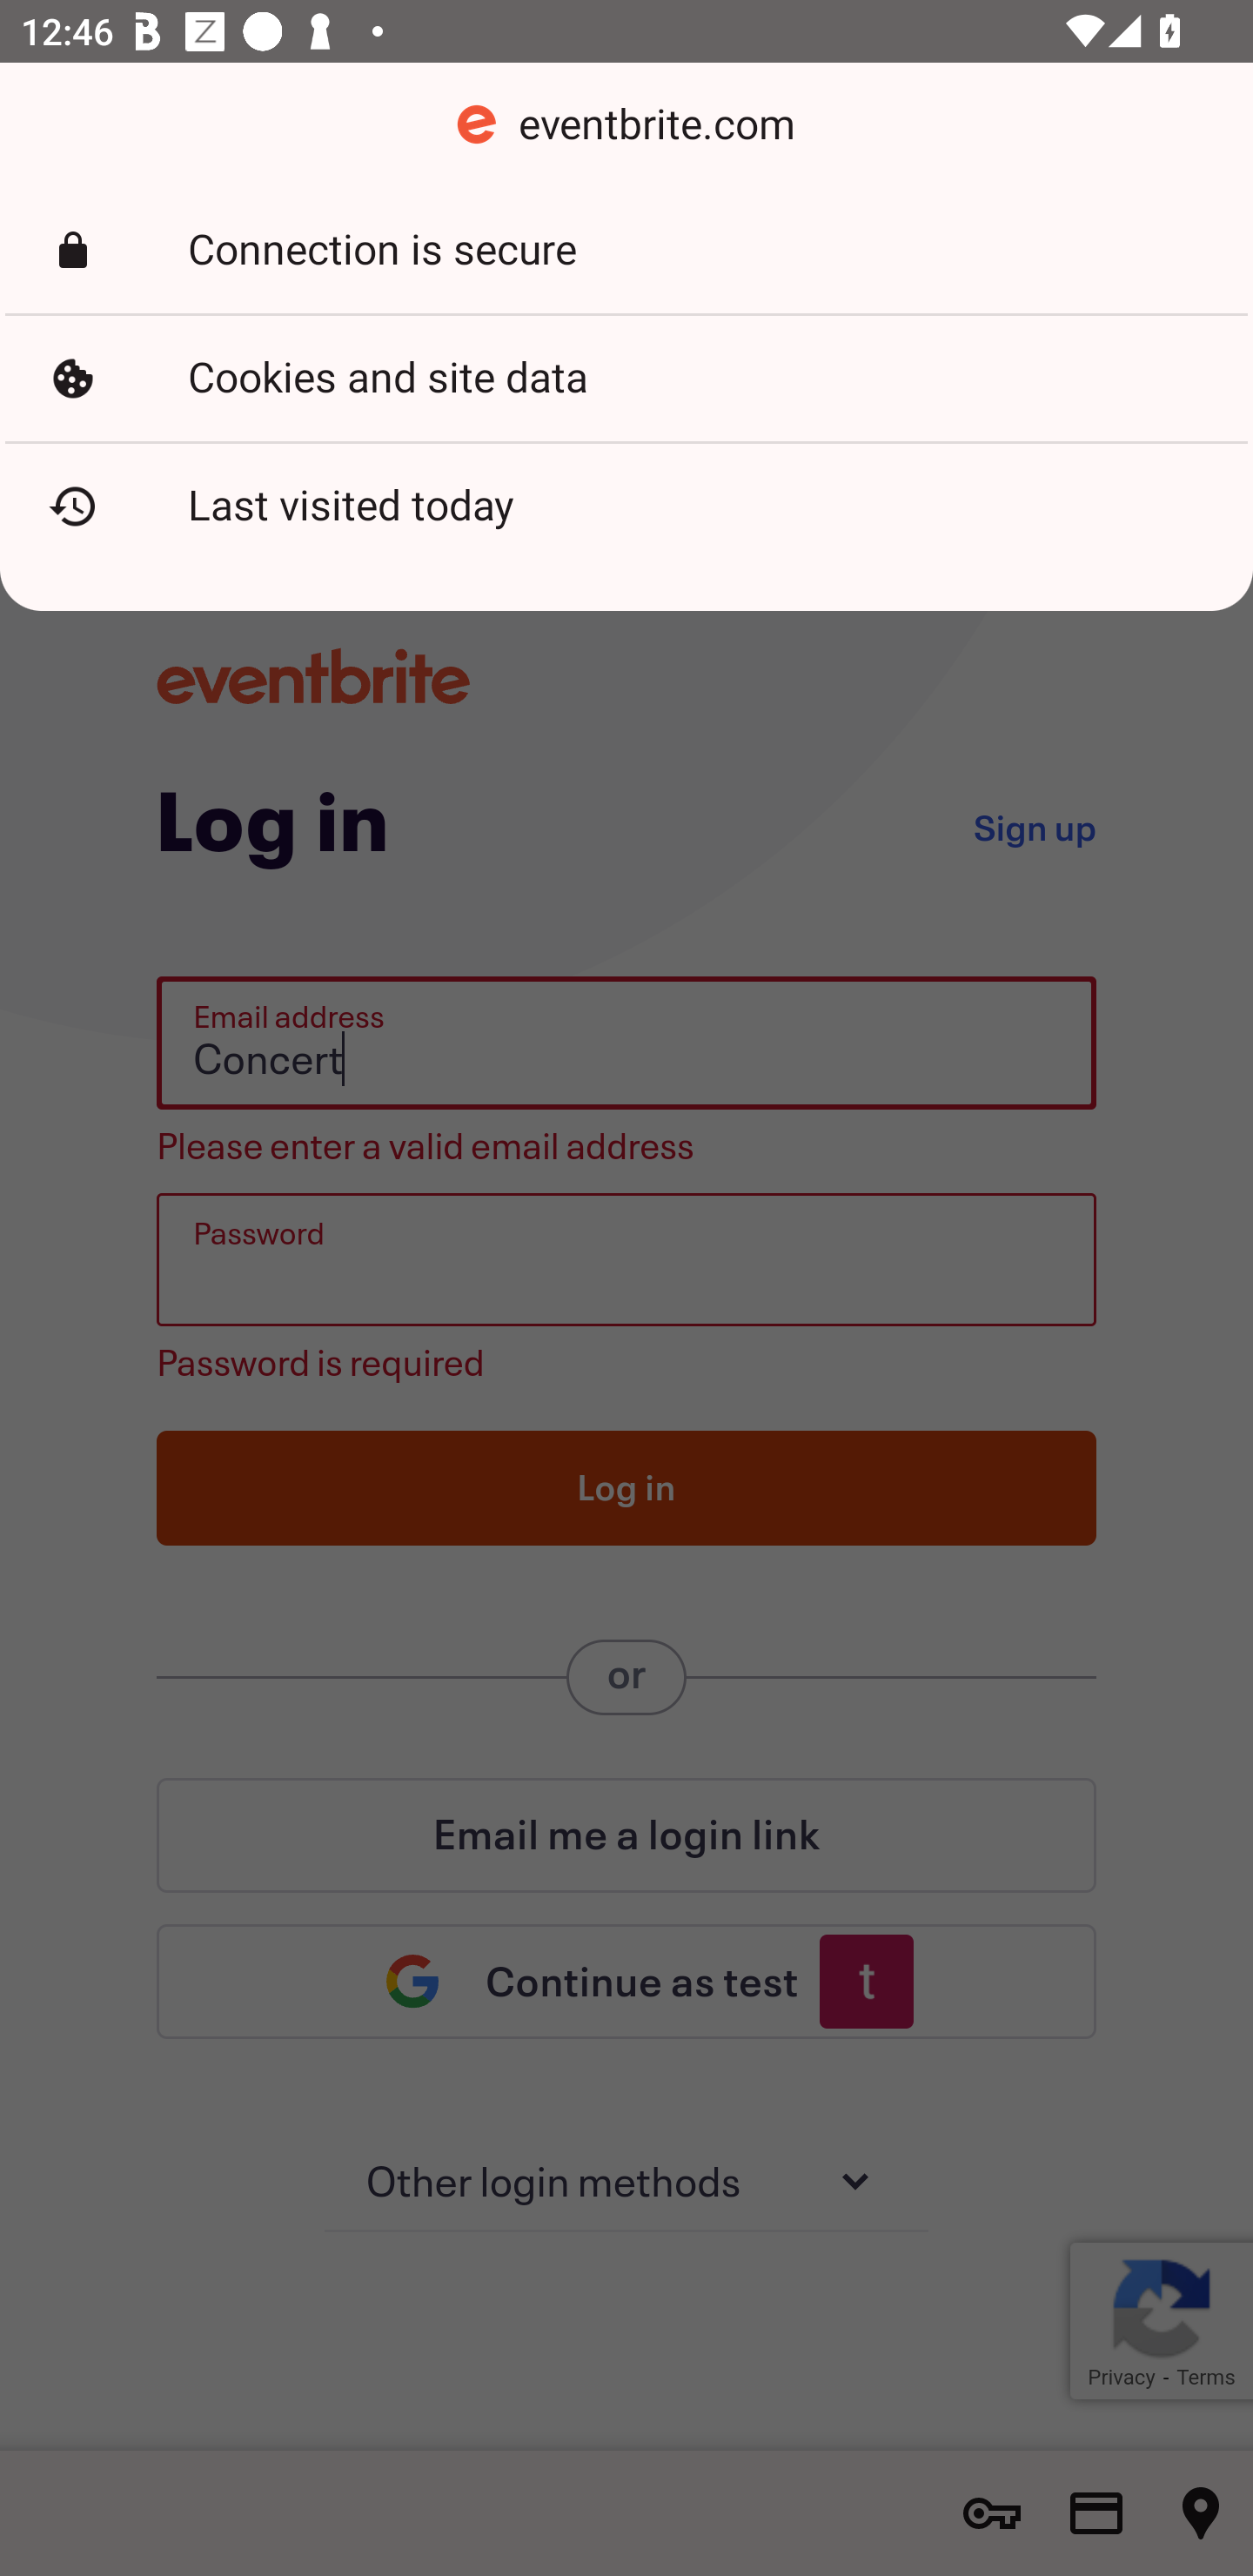 The width and height of the screenshot is (1253, 2576). I want to click on Cookies and site data, so click(626, 379).